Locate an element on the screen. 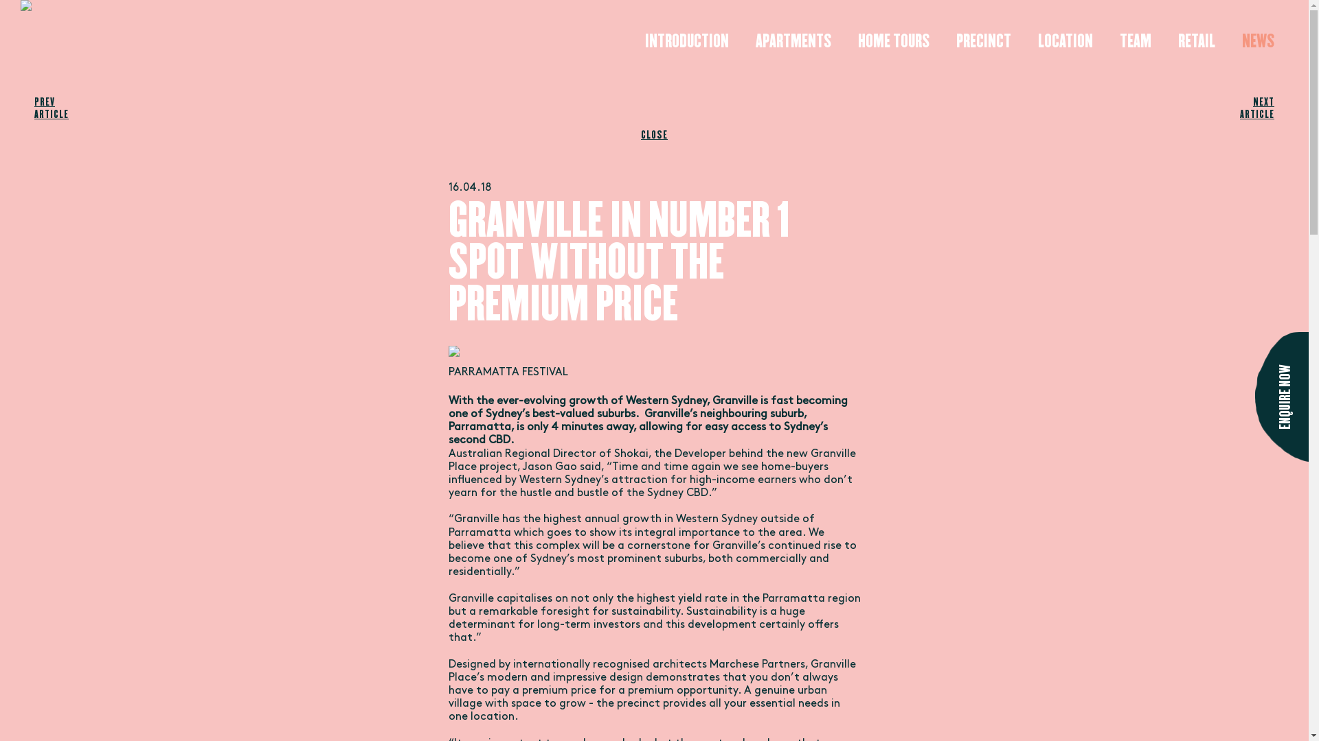 The width and height of the screenshot is (1319, 741). RETAIL is located at coordinates (1197, 41).